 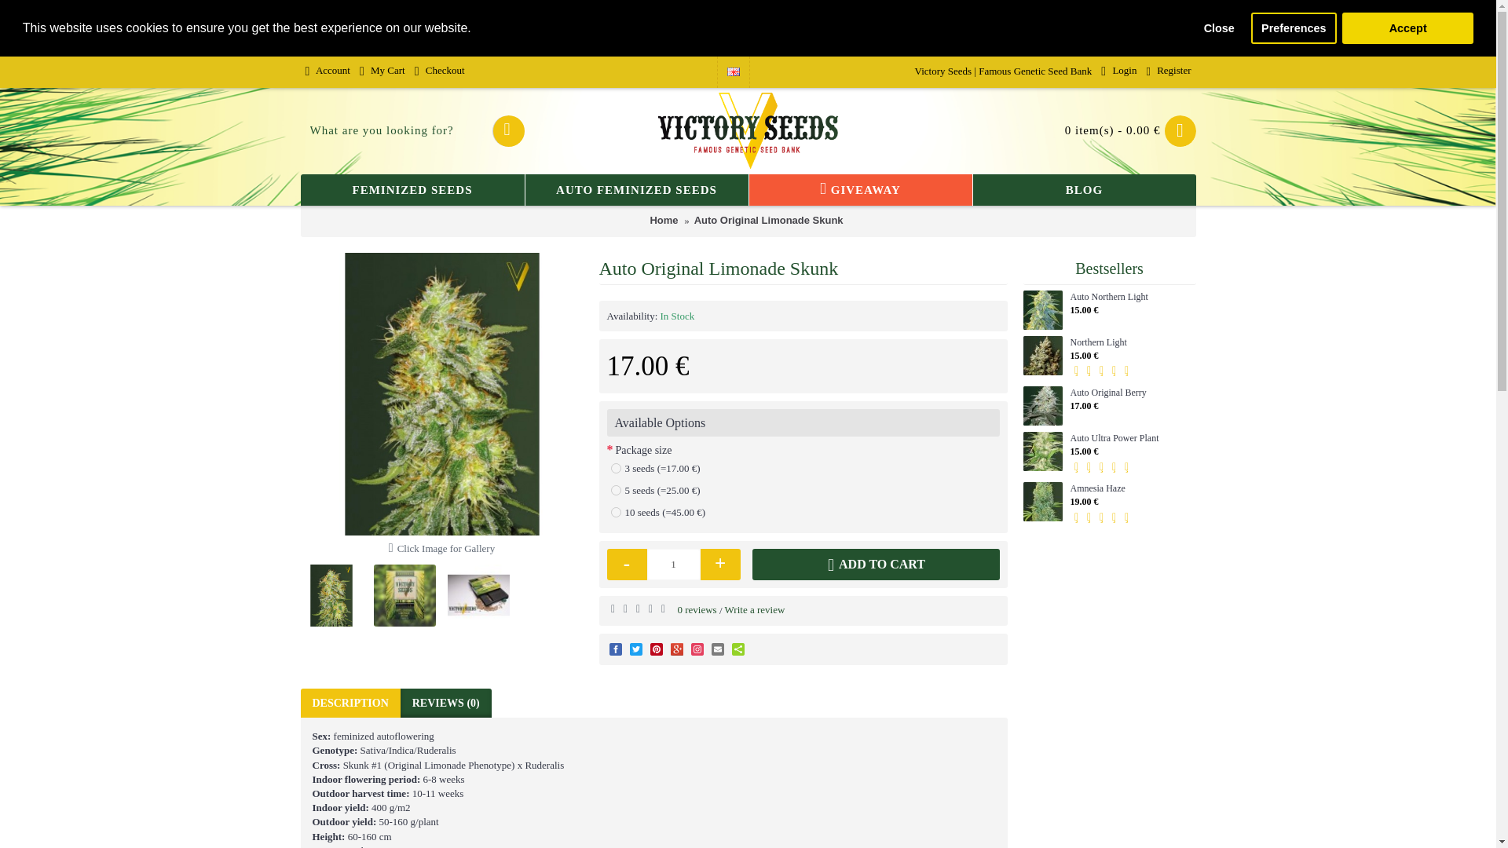 What do you see at coordinates (440, 72) in the screenshot?
I see `Checkout` at bounding box center [440, 72].